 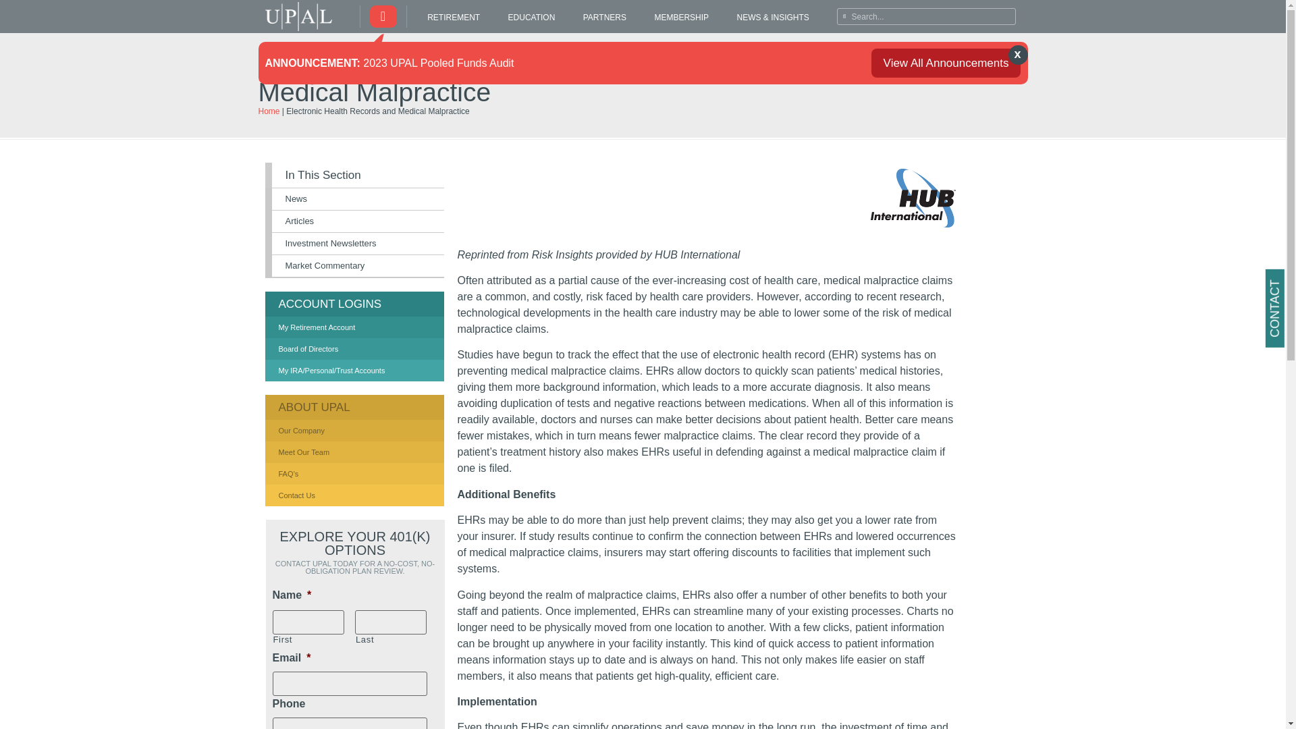 What do you see at coordinates (604, 18) in the screenshot?
I see `PARTNERS` at bounding box center [604, 18].